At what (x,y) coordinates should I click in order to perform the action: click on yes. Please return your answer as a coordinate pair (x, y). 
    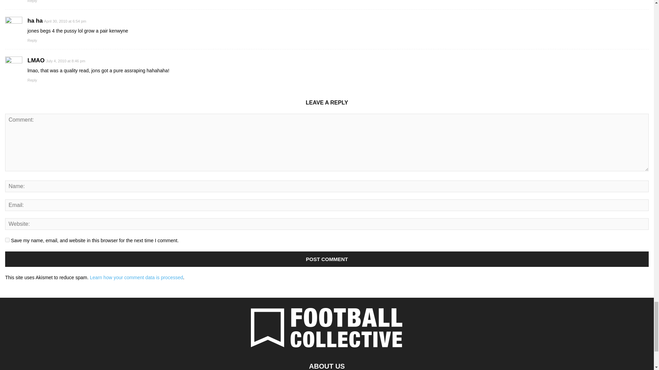
    Looking at the image, I should click on (8, 240).